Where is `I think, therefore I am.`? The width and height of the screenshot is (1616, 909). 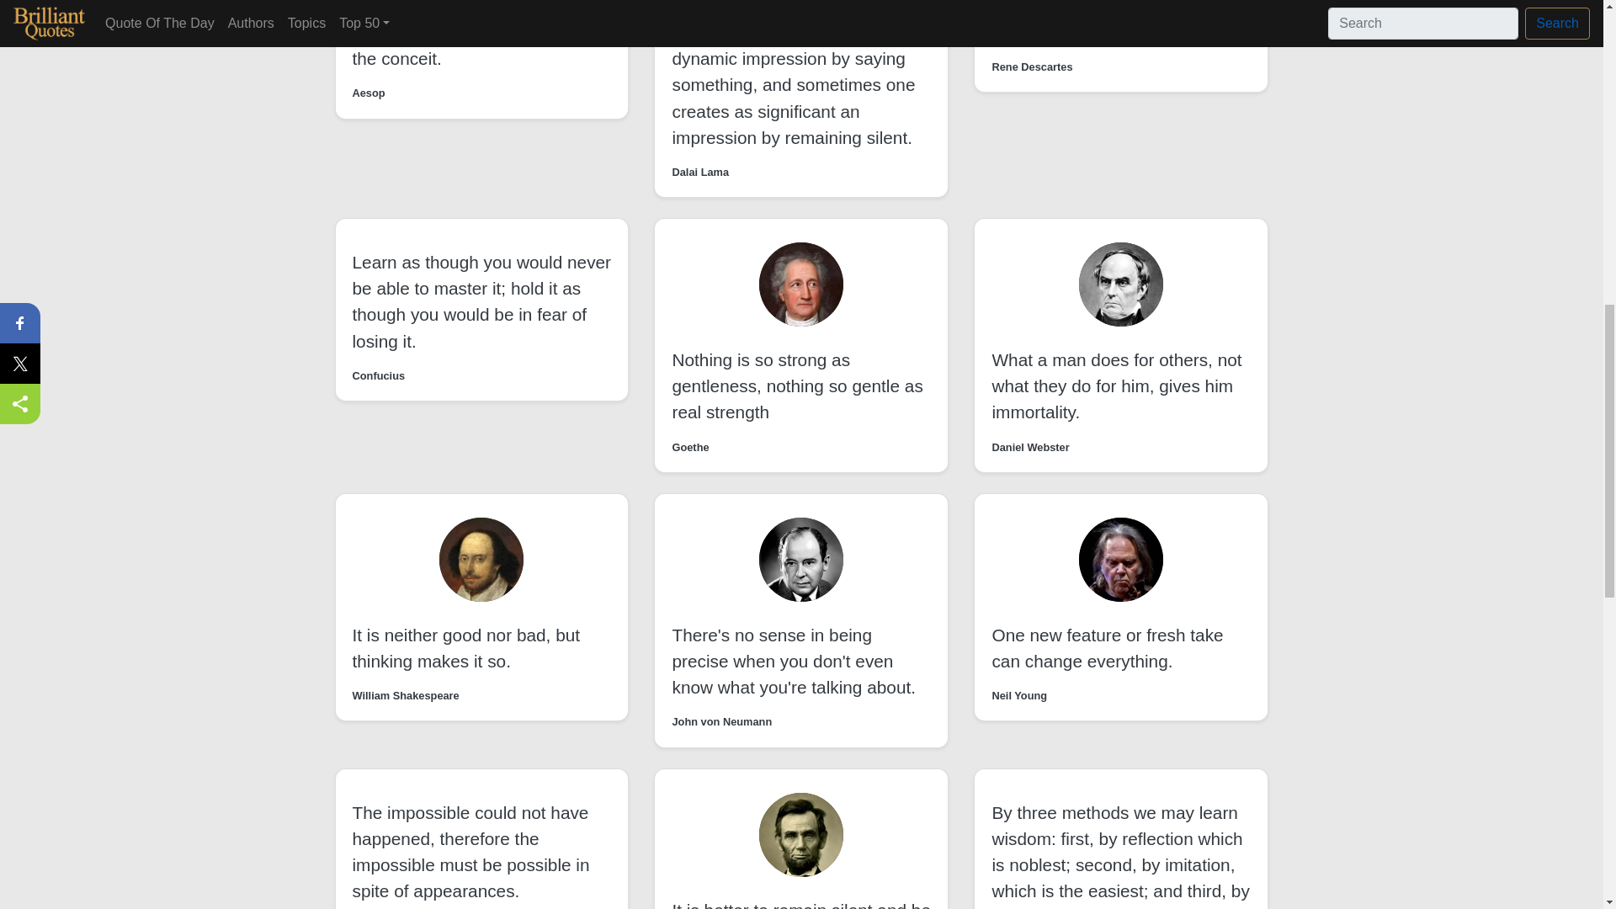 I think, therefore I am. is located at coordinates (1076, 32).